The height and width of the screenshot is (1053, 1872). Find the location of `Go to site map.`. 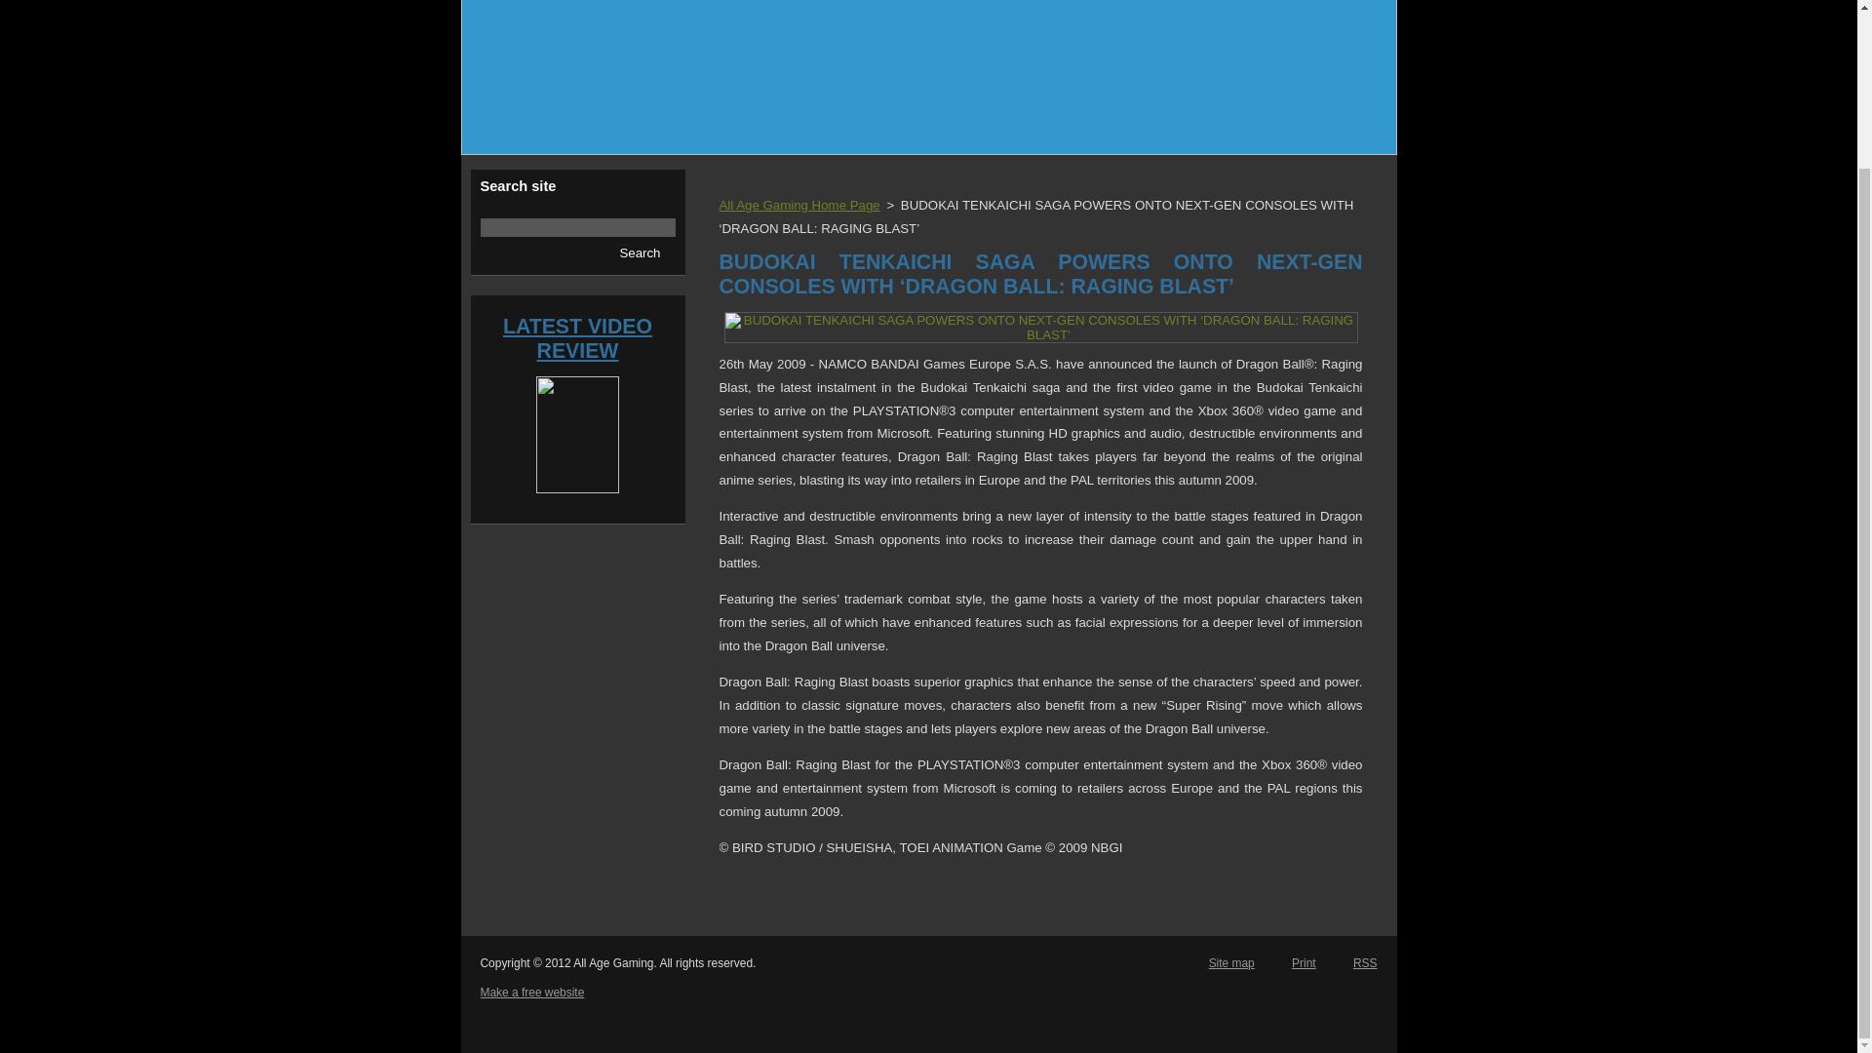

Go to site map. is located at coordinates (1231, 962).